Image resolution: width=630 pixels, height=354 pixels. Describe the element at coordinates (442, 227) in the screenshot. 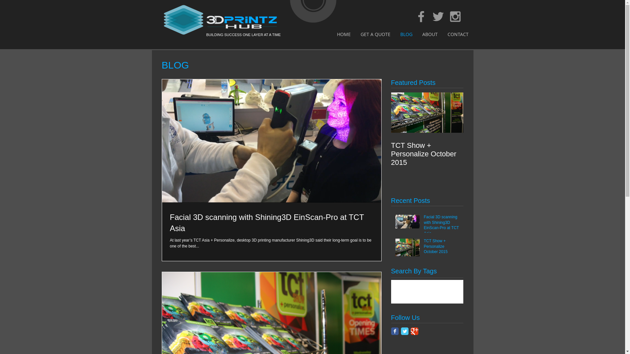

I see `Facial 3D scanning with Shining3D EinScan-Pro at TCT Asia` at that location.